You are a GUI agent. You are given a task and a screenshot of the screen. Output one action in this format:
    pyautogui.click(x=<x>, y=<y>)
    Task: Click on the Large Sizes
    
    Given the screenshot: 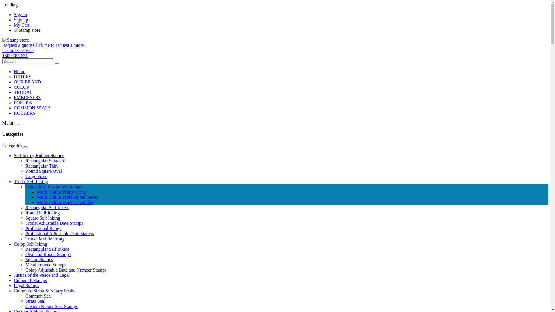 What is the action you would take?
    pyautogui.click(x=36, y=176)
    